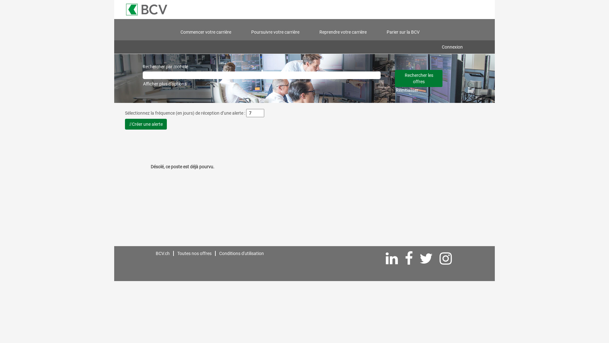  I want to click on Conditions d'utilisation, so click(242, 253).